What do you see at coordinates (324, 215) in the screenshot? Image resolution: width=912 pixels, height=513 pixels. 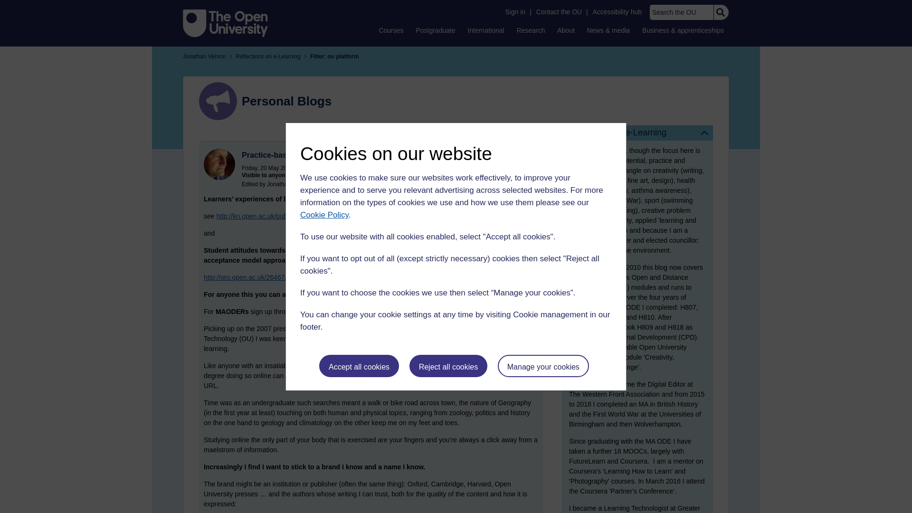 I see `Cookie Policy` at bounding box center [324, 215].